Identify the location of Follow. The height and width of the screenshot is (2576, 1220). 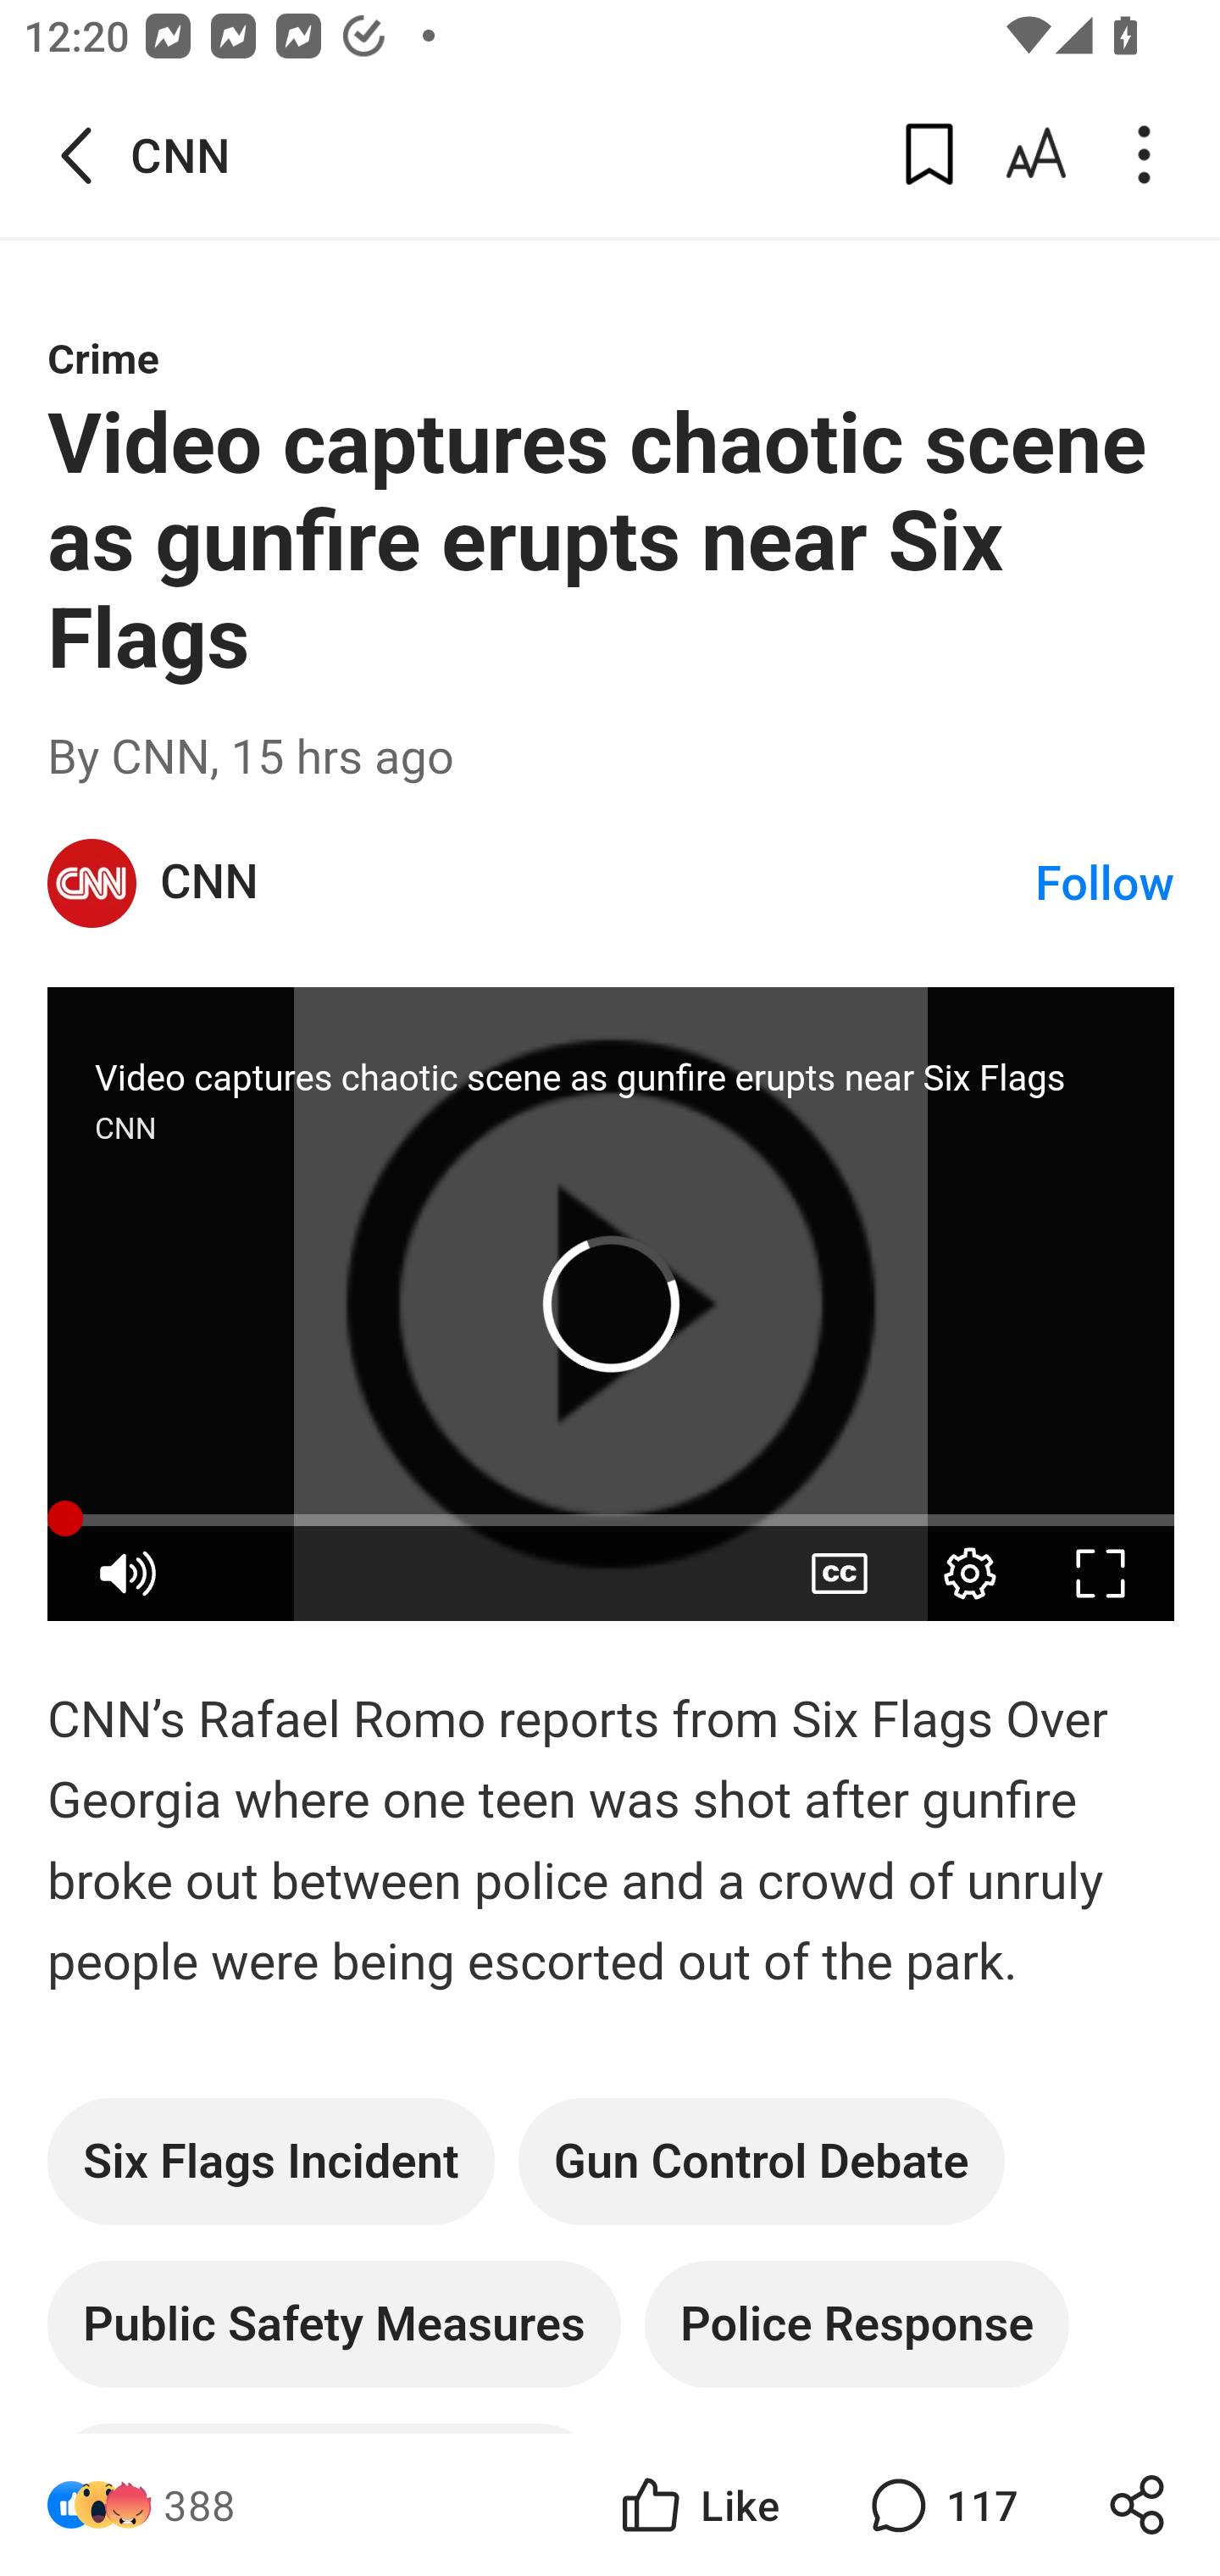
(1106, 885).